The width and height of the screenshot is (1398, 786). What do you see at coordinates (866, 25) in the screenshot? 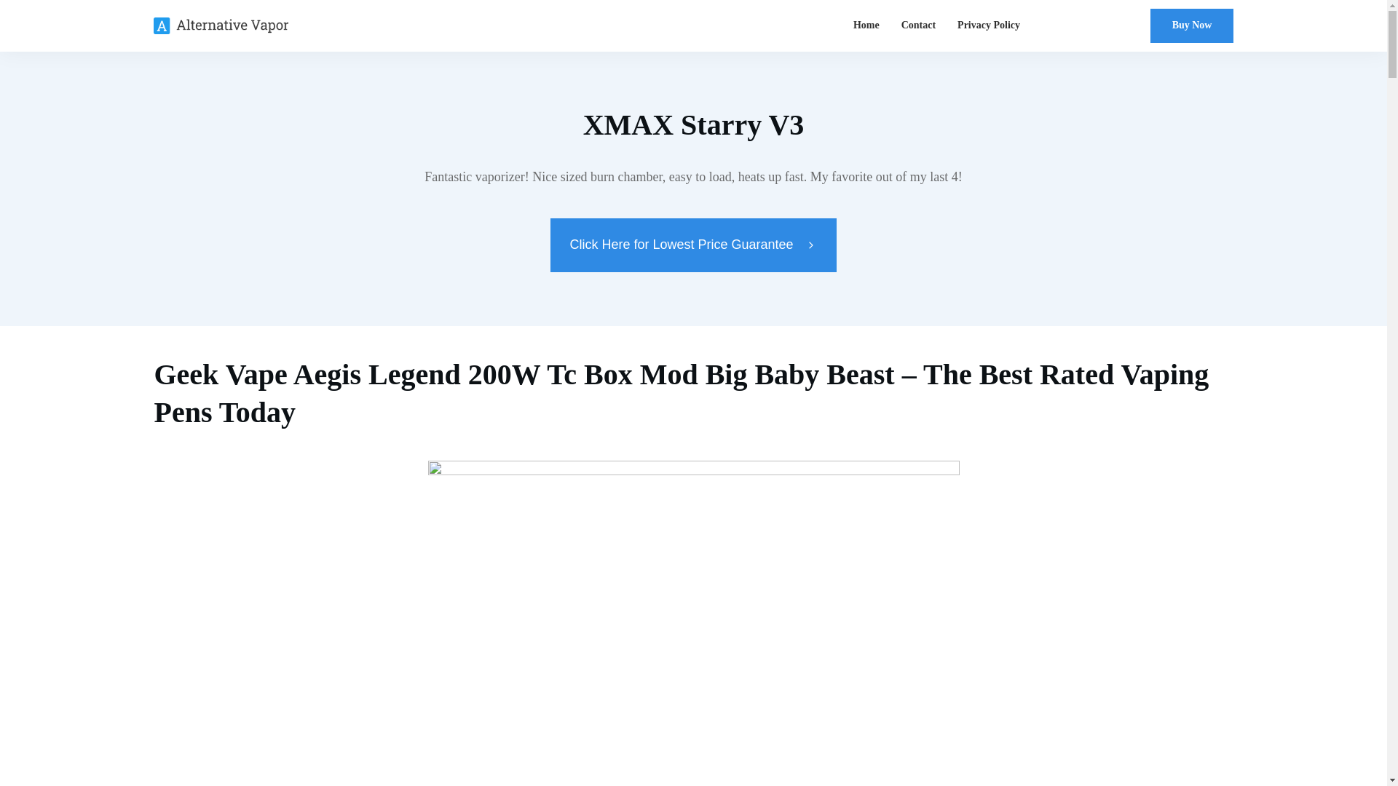
I see `Home` at bounding box center [866, 25].